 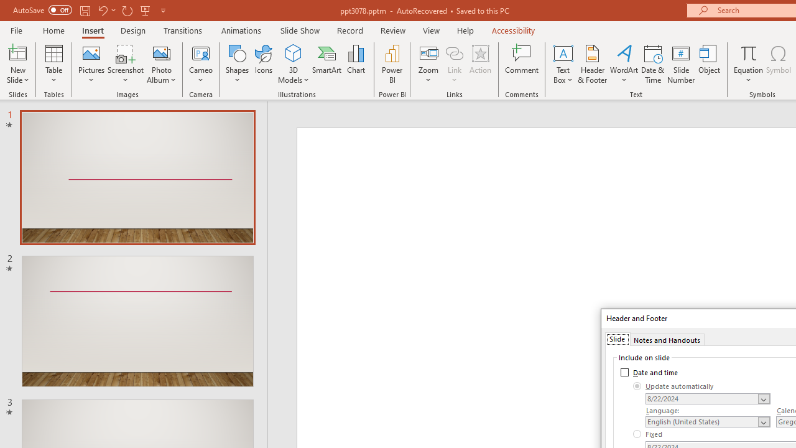 I want to click on Power BI, so click(x=392, y=63).